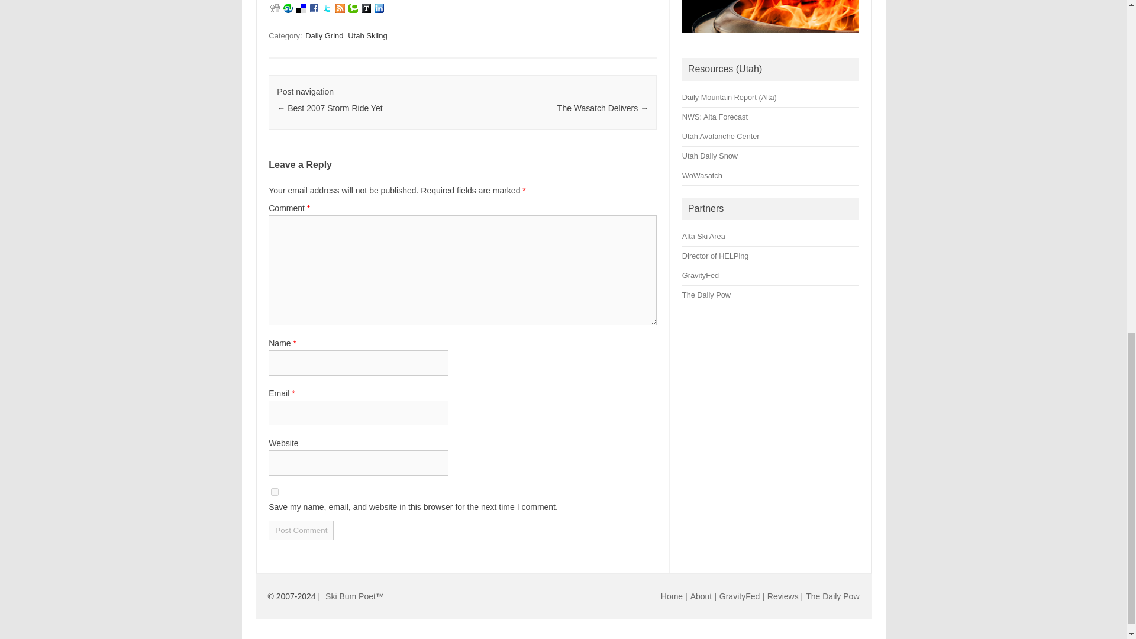  I want to click on del.icio.us, so click(301, 8).